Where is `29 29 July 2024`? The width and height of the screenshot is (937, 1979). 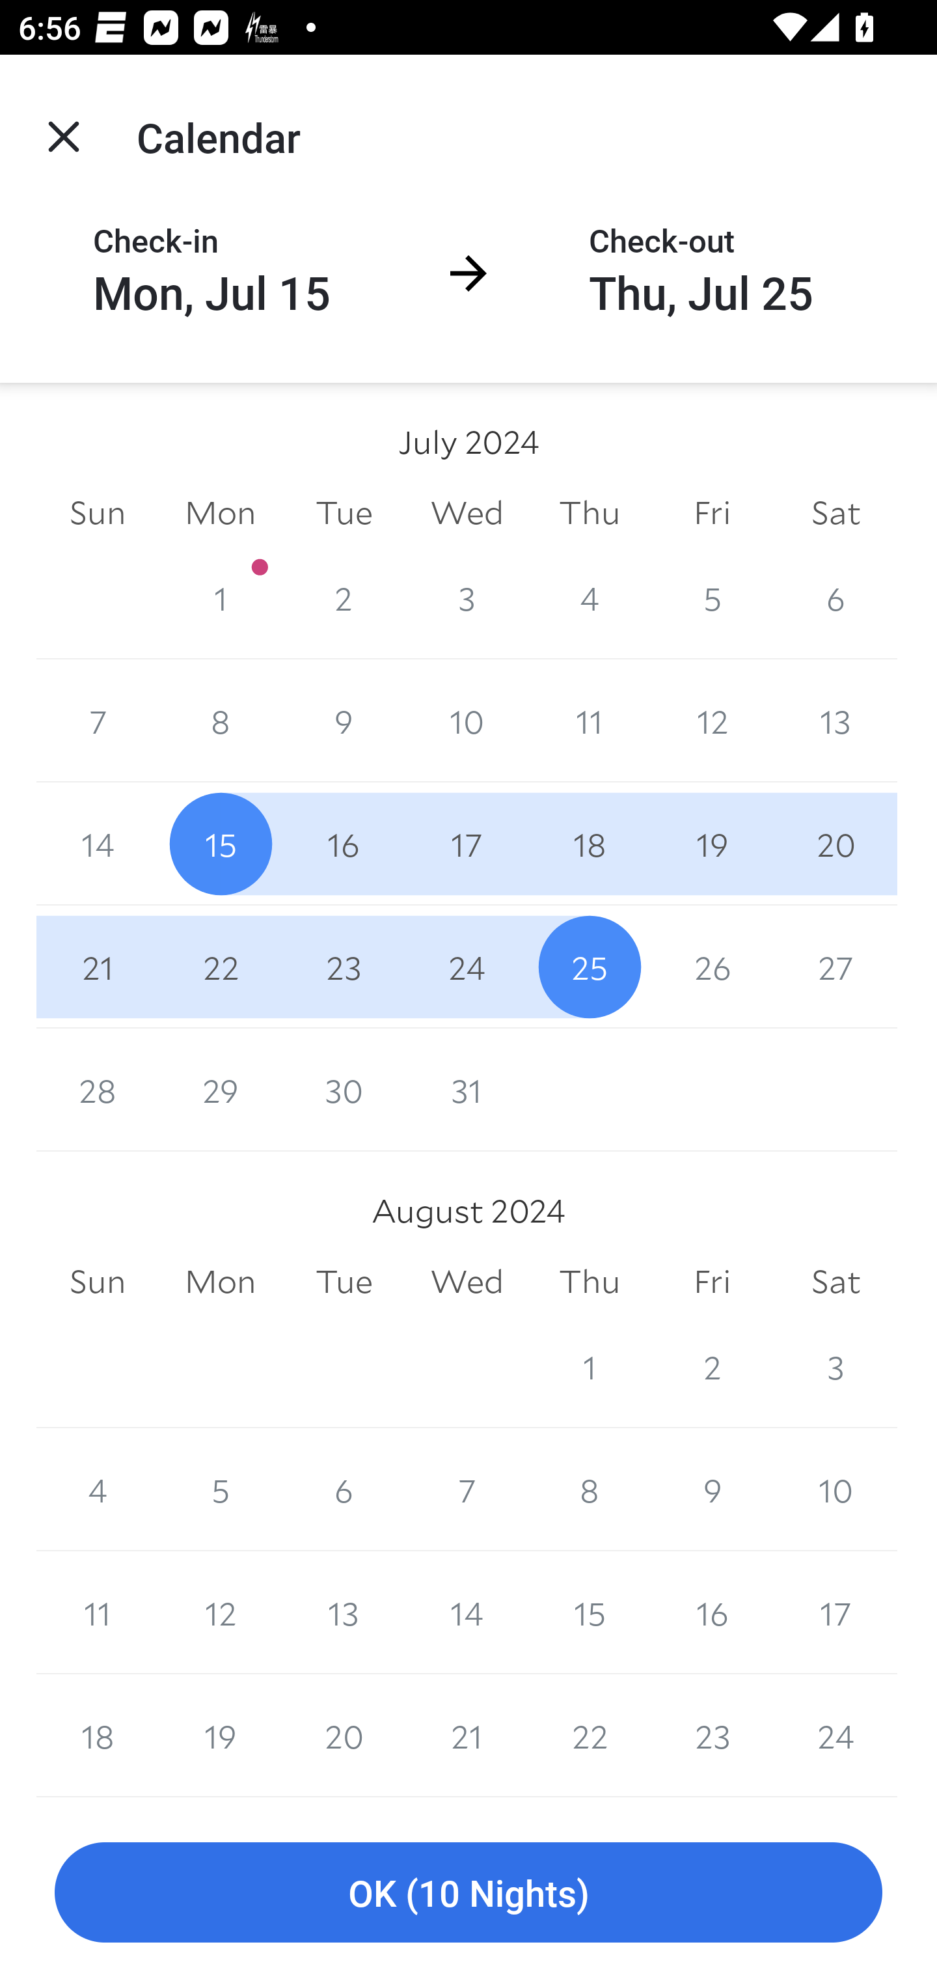 29 29 July 2024 is located at coordinates (220, 1090).